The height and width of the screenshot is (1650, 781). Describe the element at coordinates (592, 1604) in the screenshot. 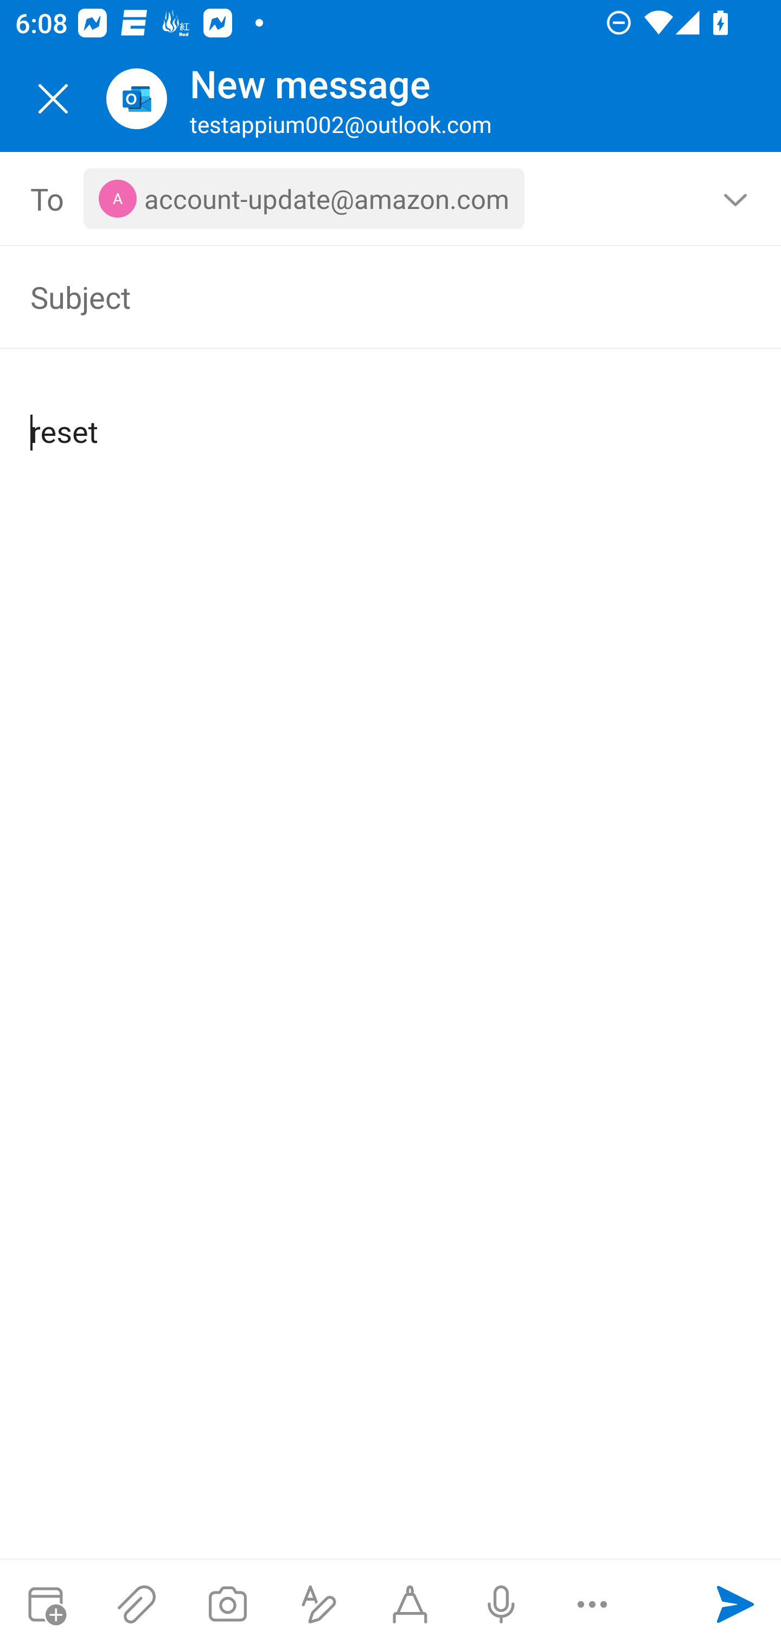

I see `More options` at that location.